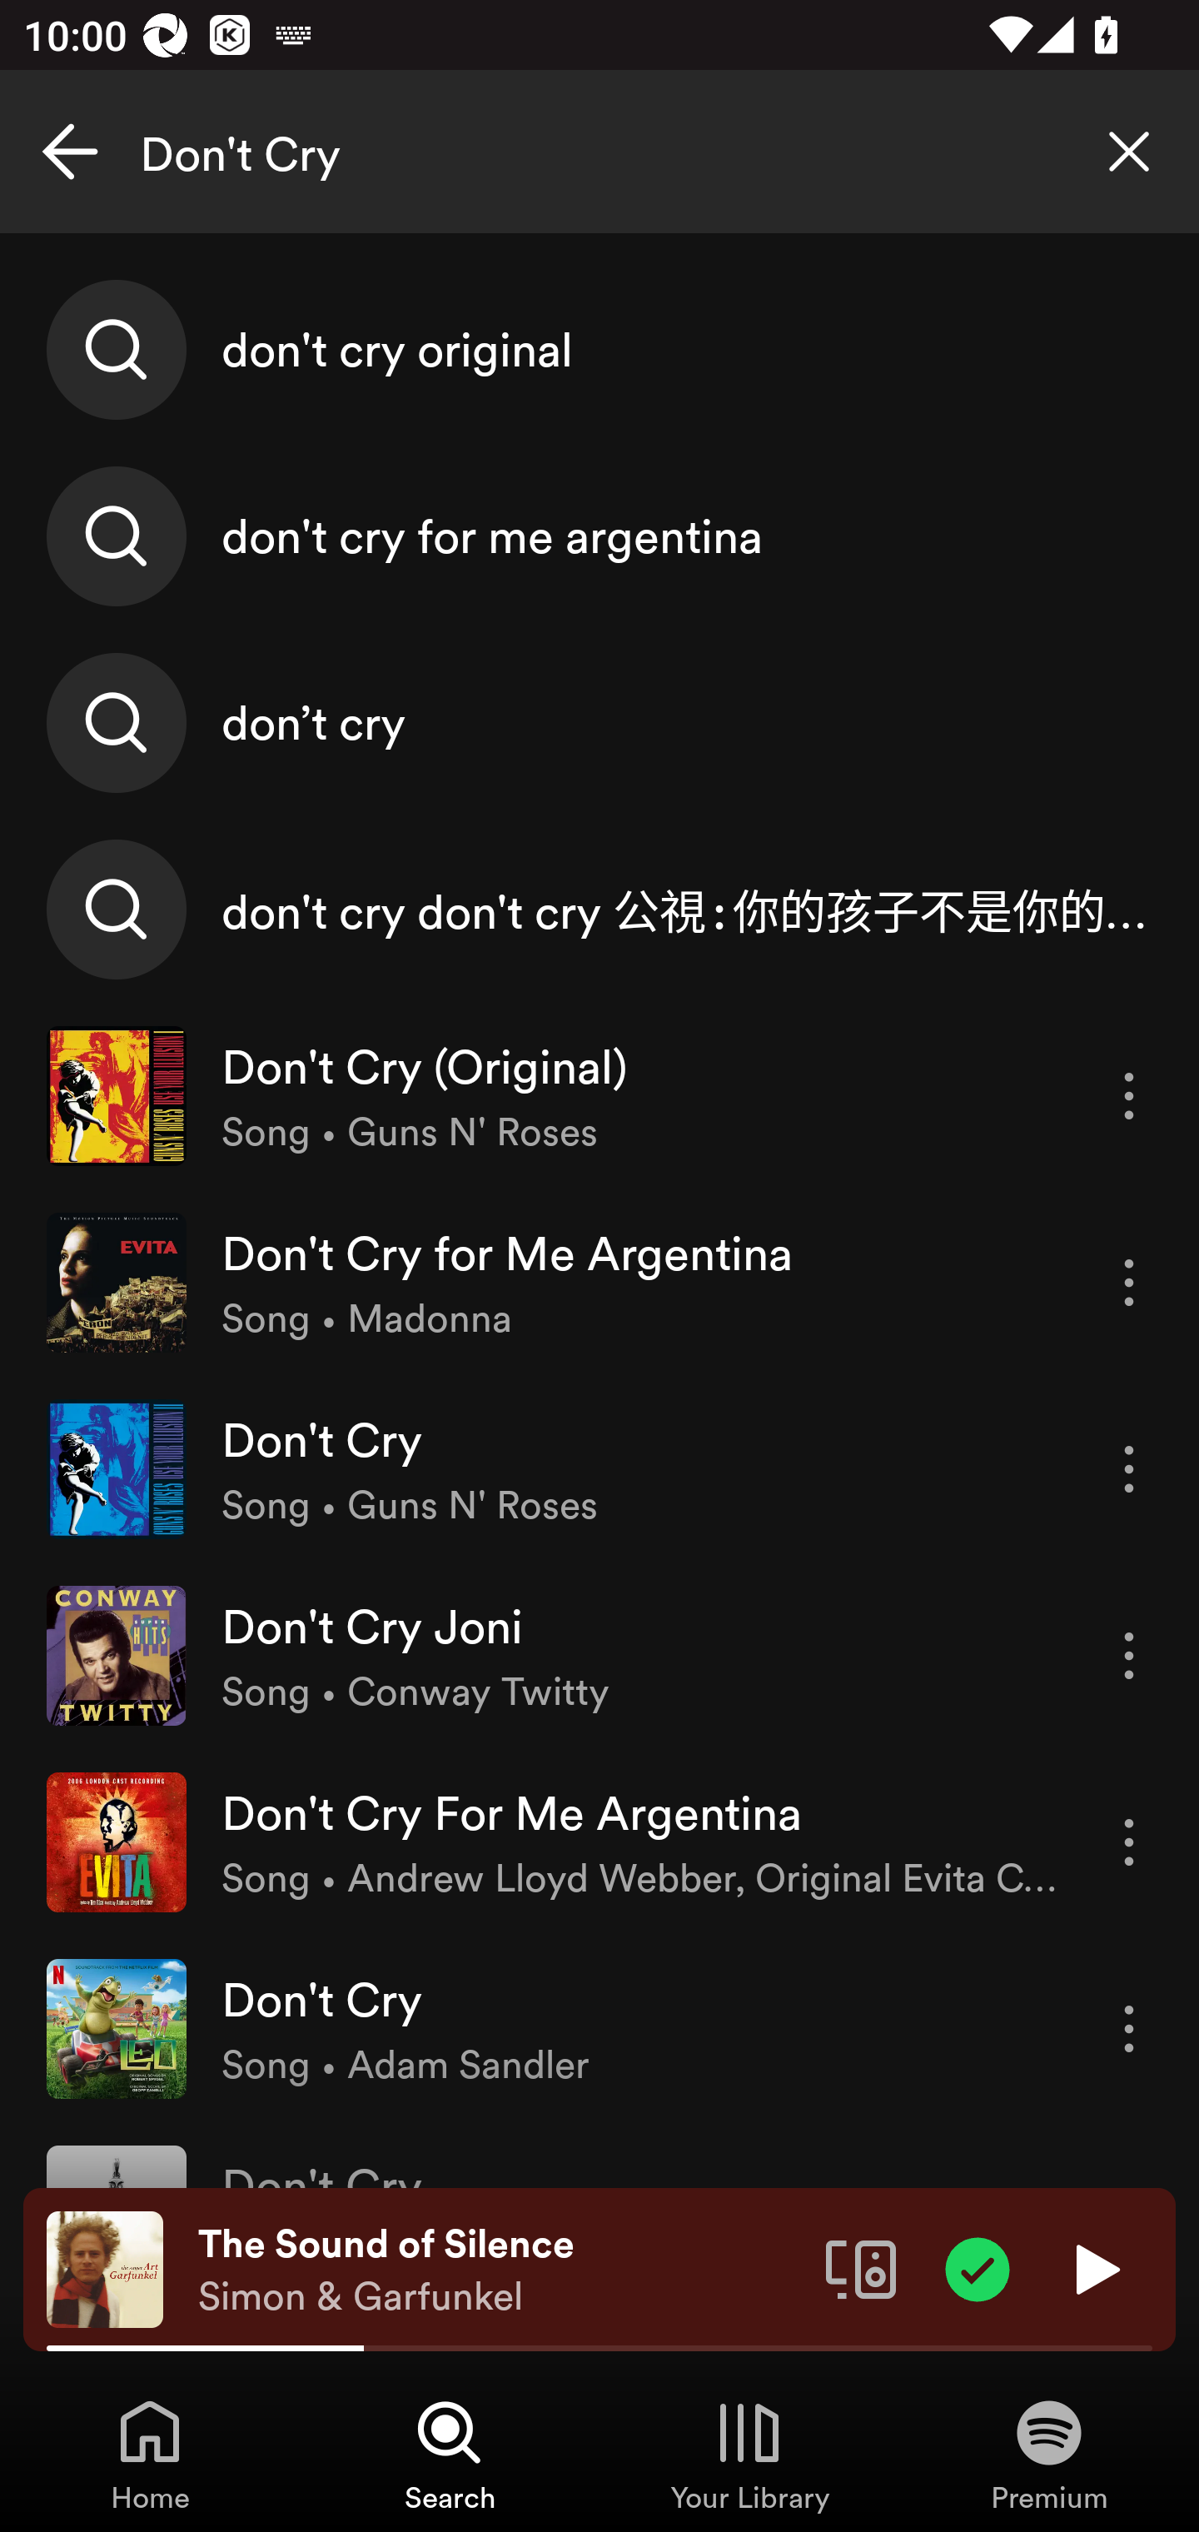 The width and height of the screenshot is (1199, 2532). I want to click on Cancel, so click(70, 152).